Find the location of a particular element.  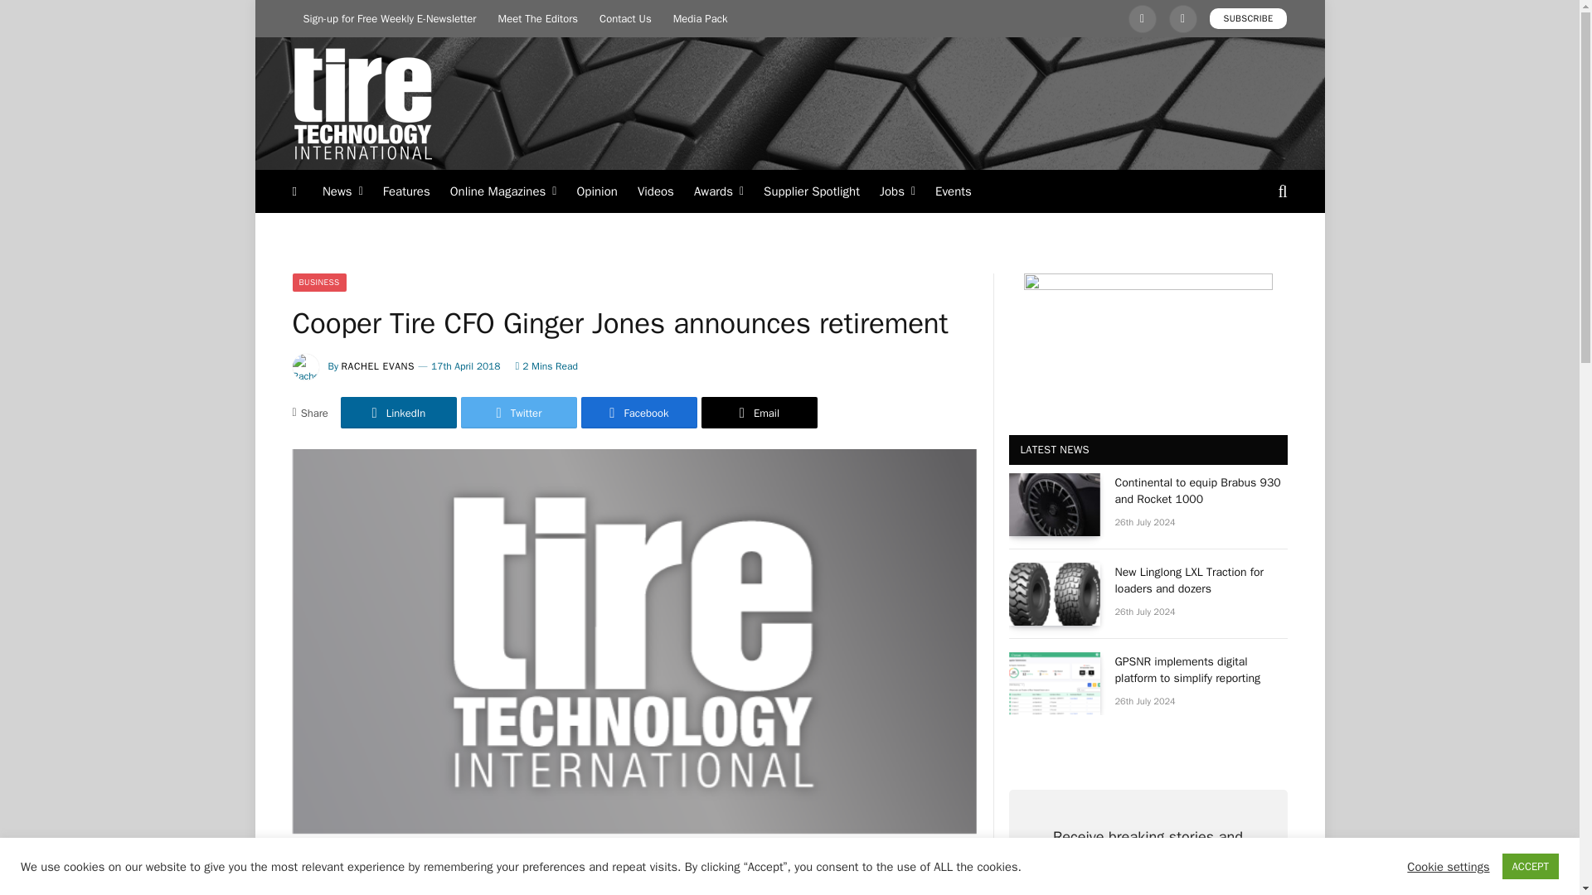

Share on Twitter is located at coordinates (519, 413).